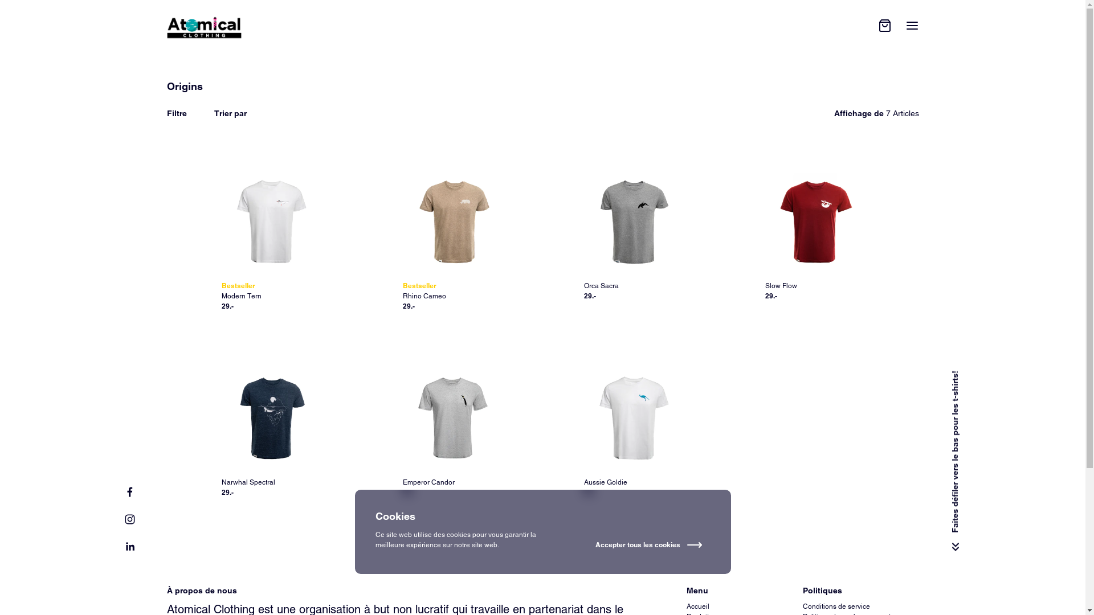 The width and height of the screenshot is (1094, 615). Describe the element at coordinates (230, 114) in the screenshot. I see `Trier par` at that location.